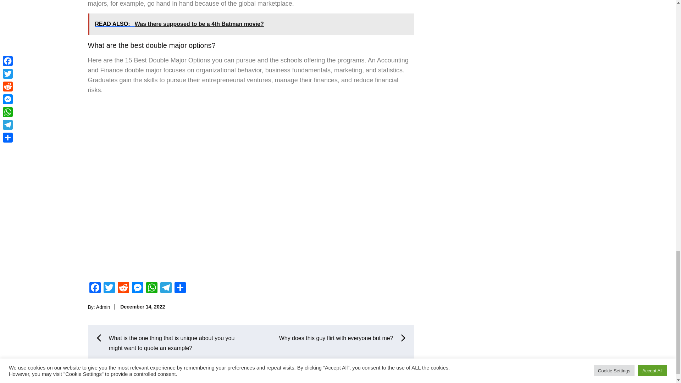 The width and height of the screenshot is (681, 383). Describe the element at coordinates (180, 288) in the screenshot. I see `Share` at that location.